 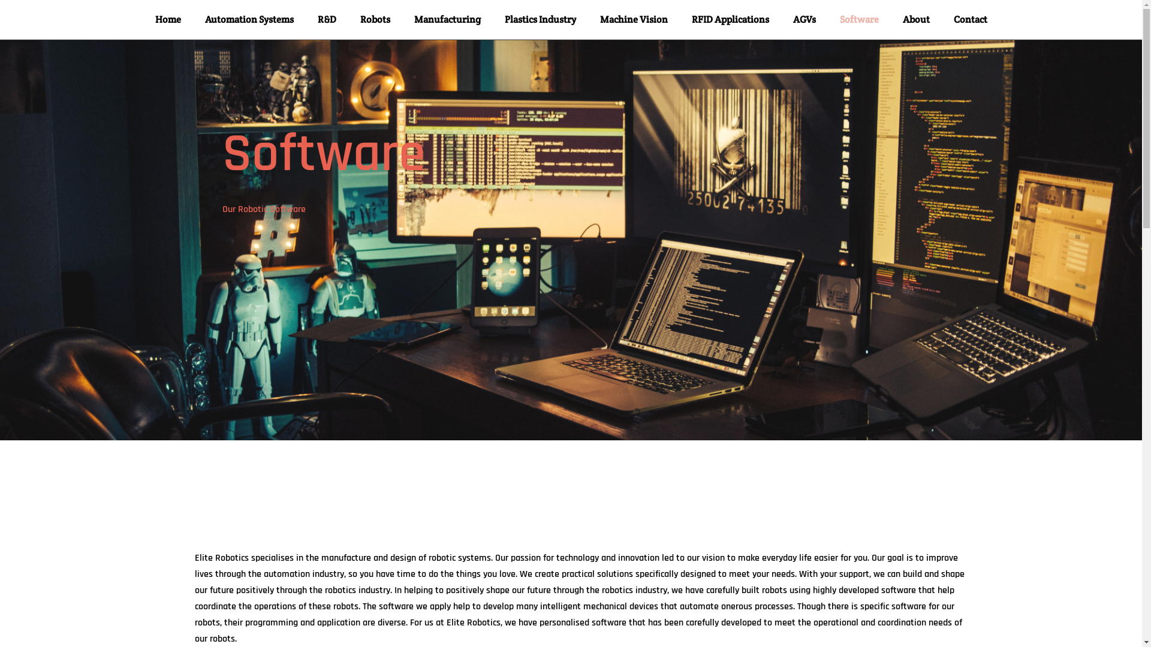 I want to click on Robots, so click(x=375, y=20).